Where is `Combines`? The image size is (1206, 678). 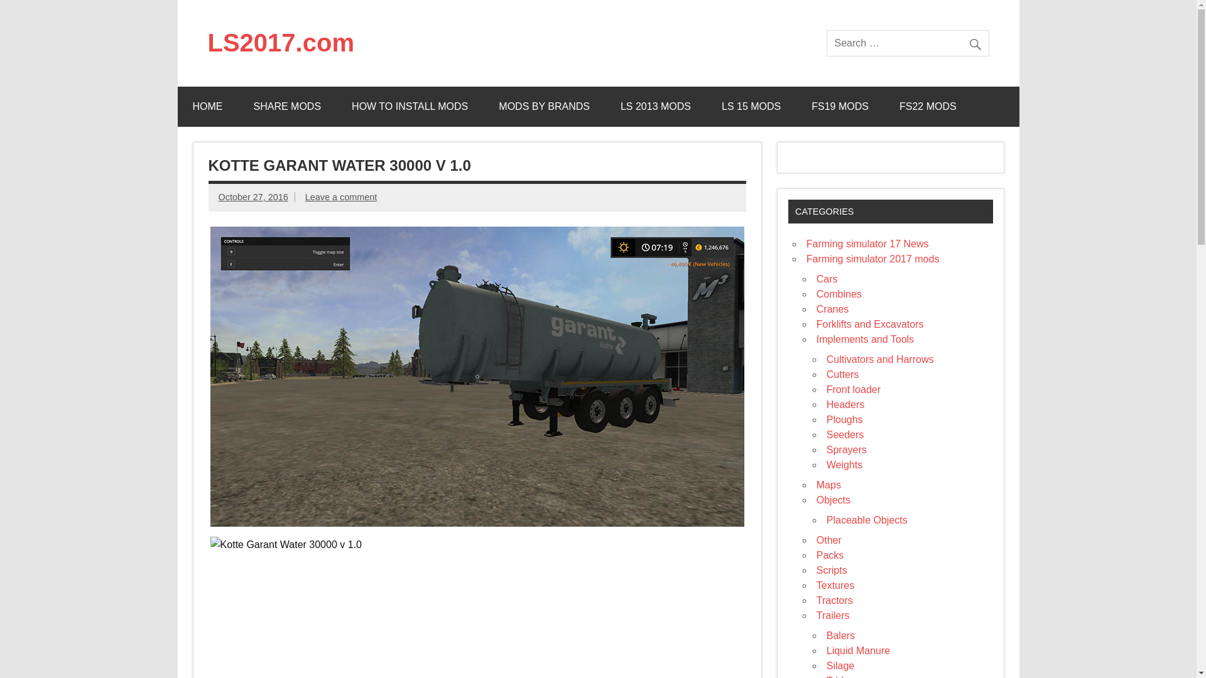 Combines is located at coordinates (839, 294).